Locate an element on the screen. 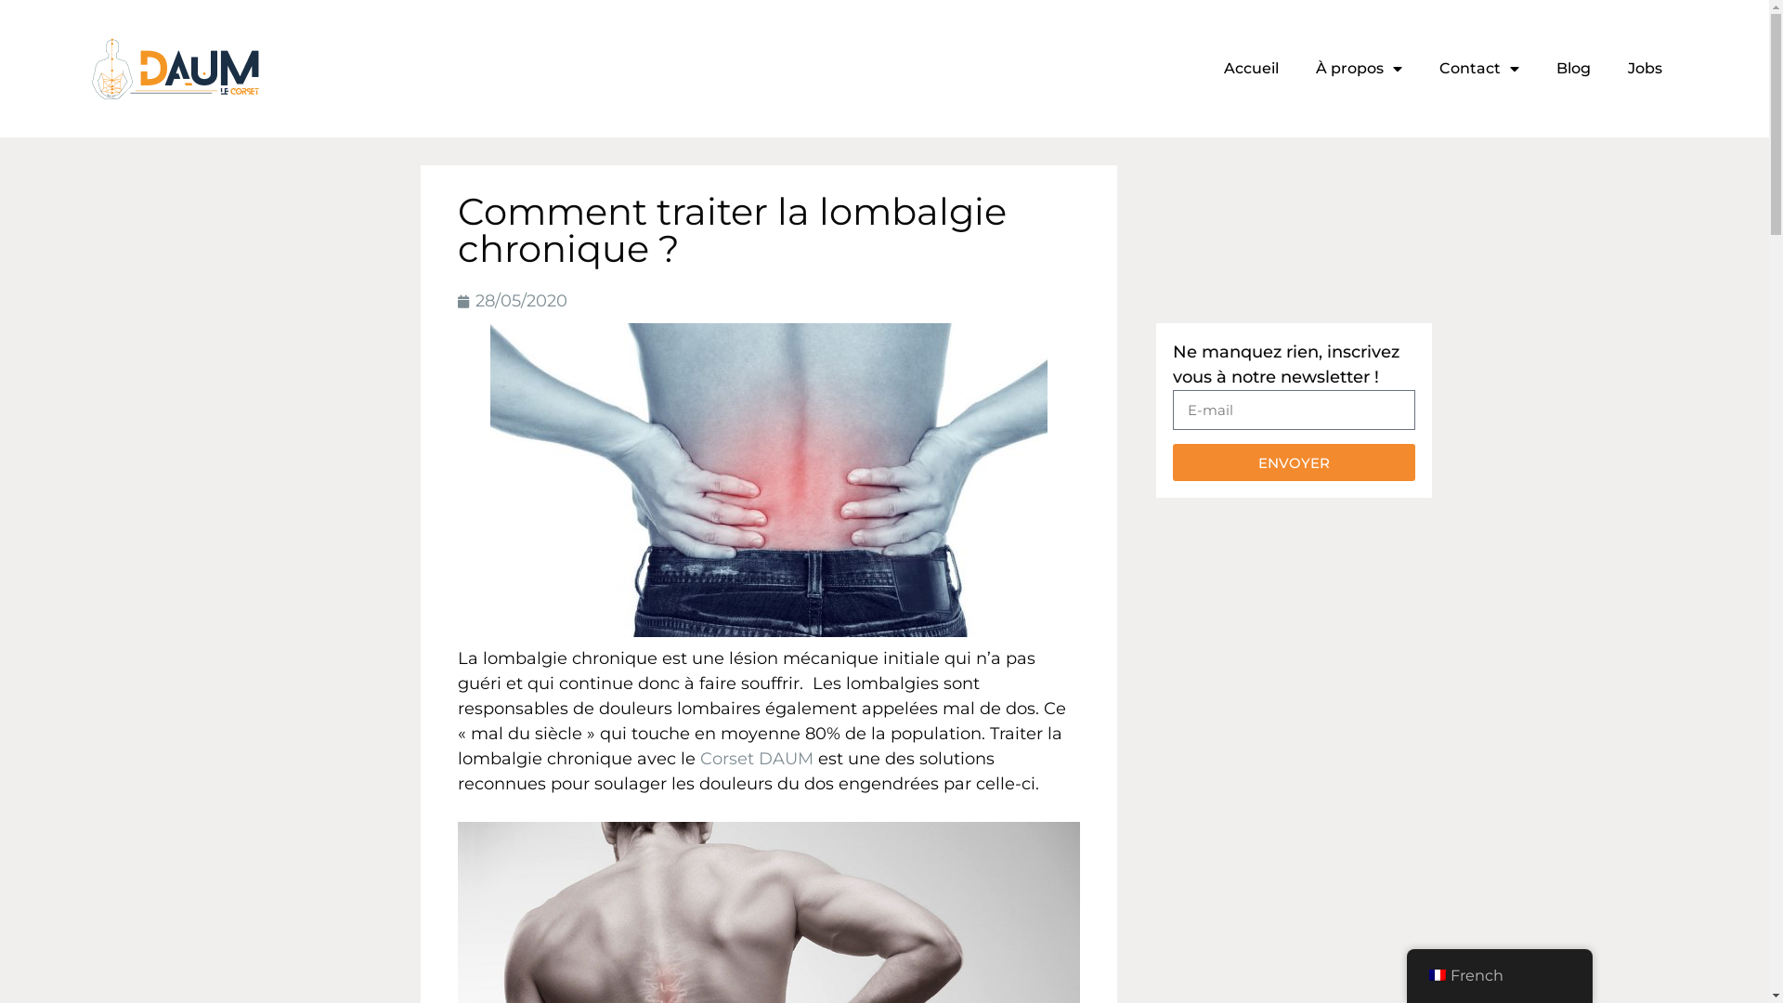  Corset DAUM is located at coordinates (756, 759).